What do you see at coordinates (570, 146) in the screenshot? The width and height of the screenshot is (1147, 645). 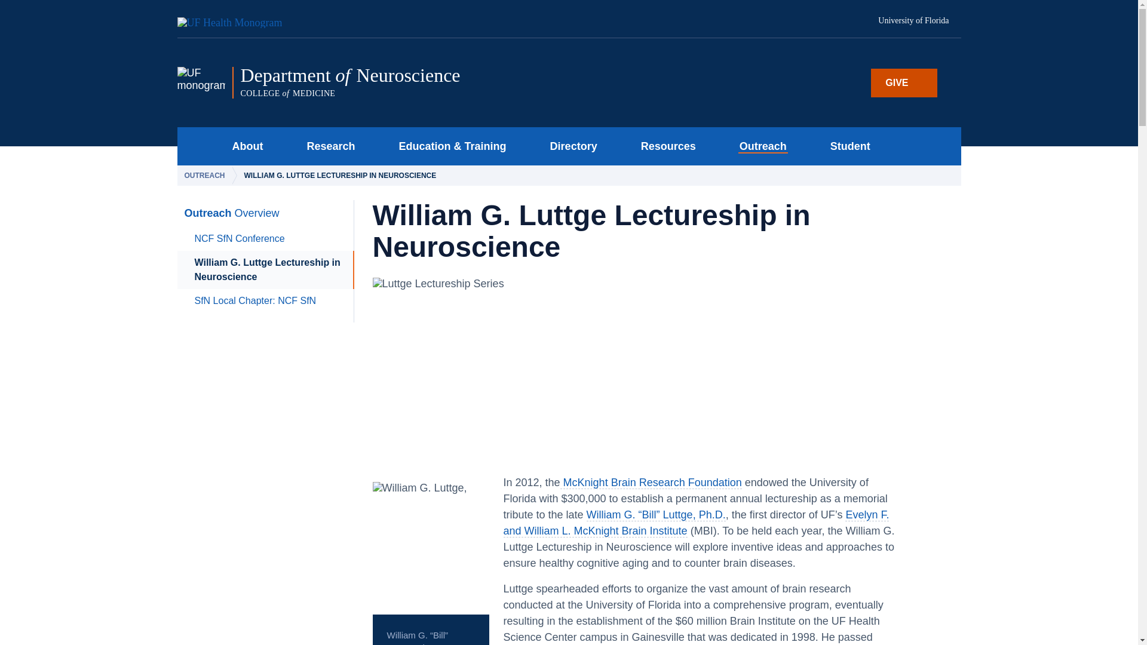 I see `Skip to main content` at bounding box center [570, 146].